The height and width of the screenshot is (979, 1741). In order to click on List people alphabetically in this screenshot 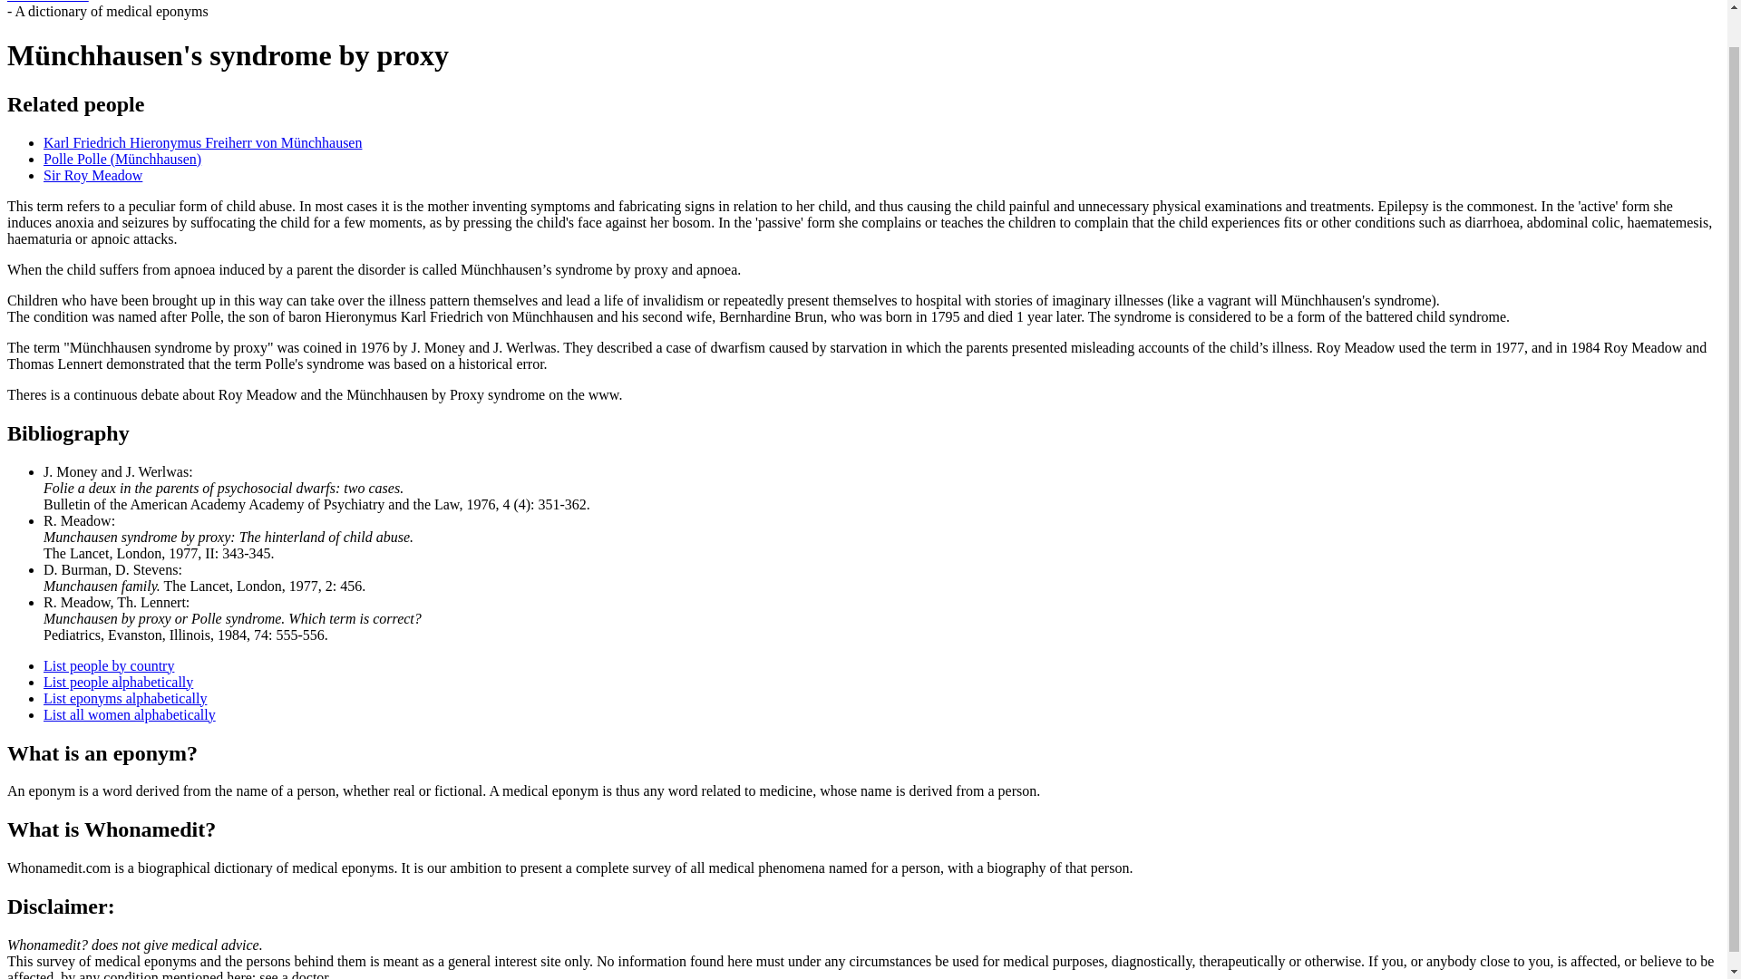, I will do `click(118, 682)`.